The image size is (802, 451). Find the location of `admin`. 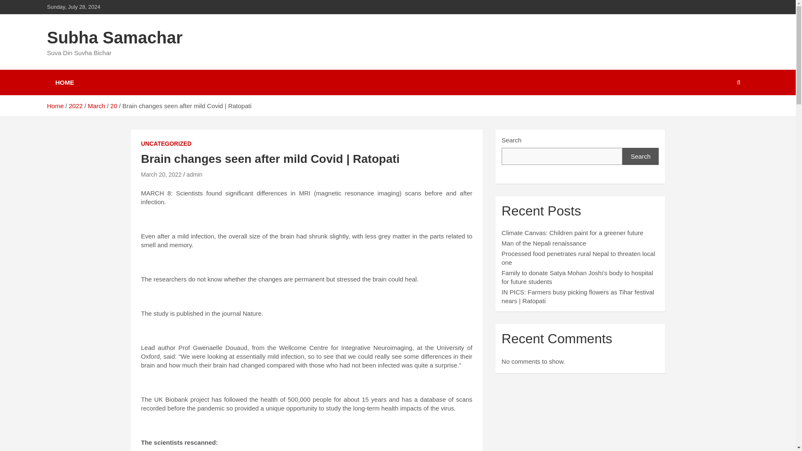

admin is located at coordinates (194, 175).